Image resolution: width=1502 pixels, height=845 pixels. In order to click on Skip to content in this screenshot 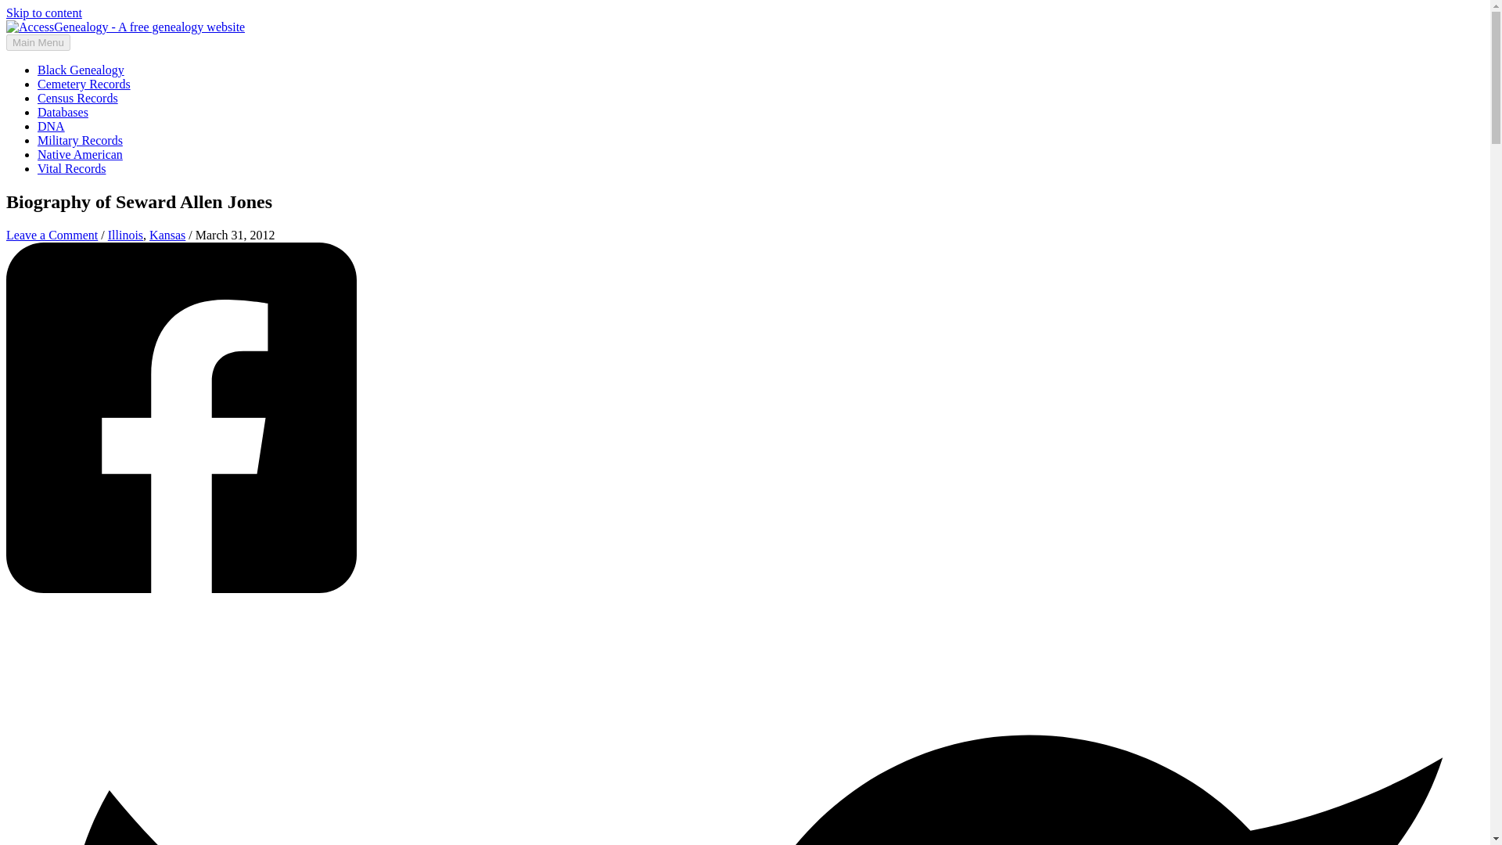, I will do `click(44, 13)`.